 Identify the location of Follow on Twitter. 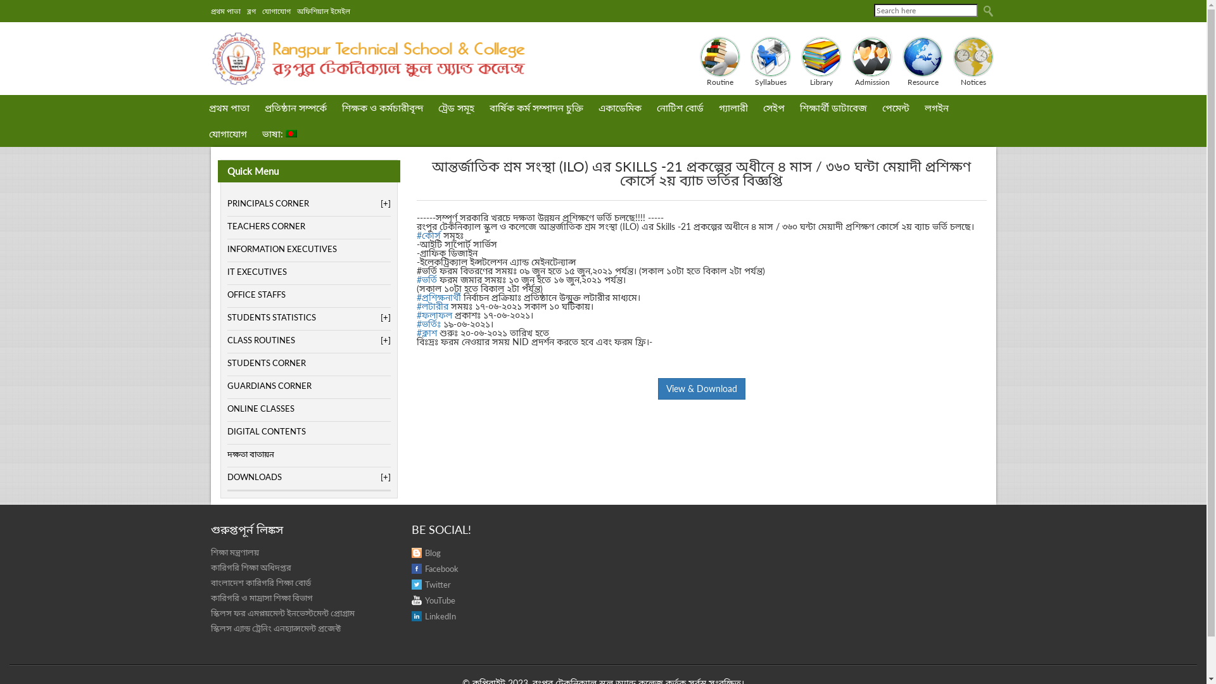
(417, 585).